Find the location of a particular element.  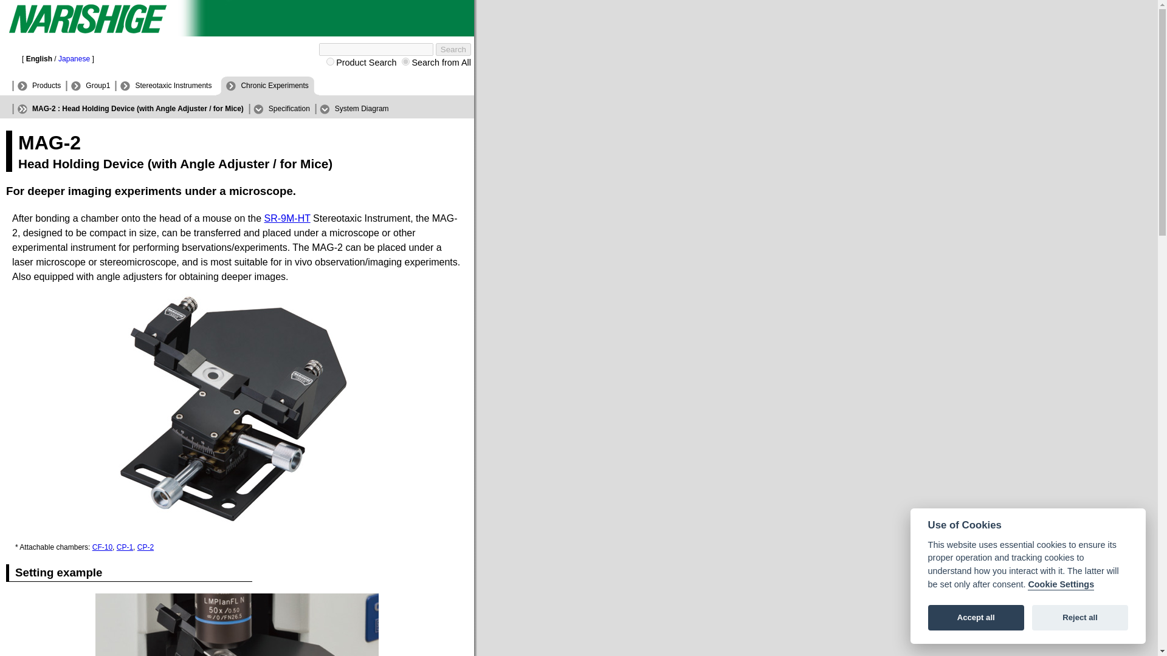

Cookie Settings is located at coordinates (1061, 584).